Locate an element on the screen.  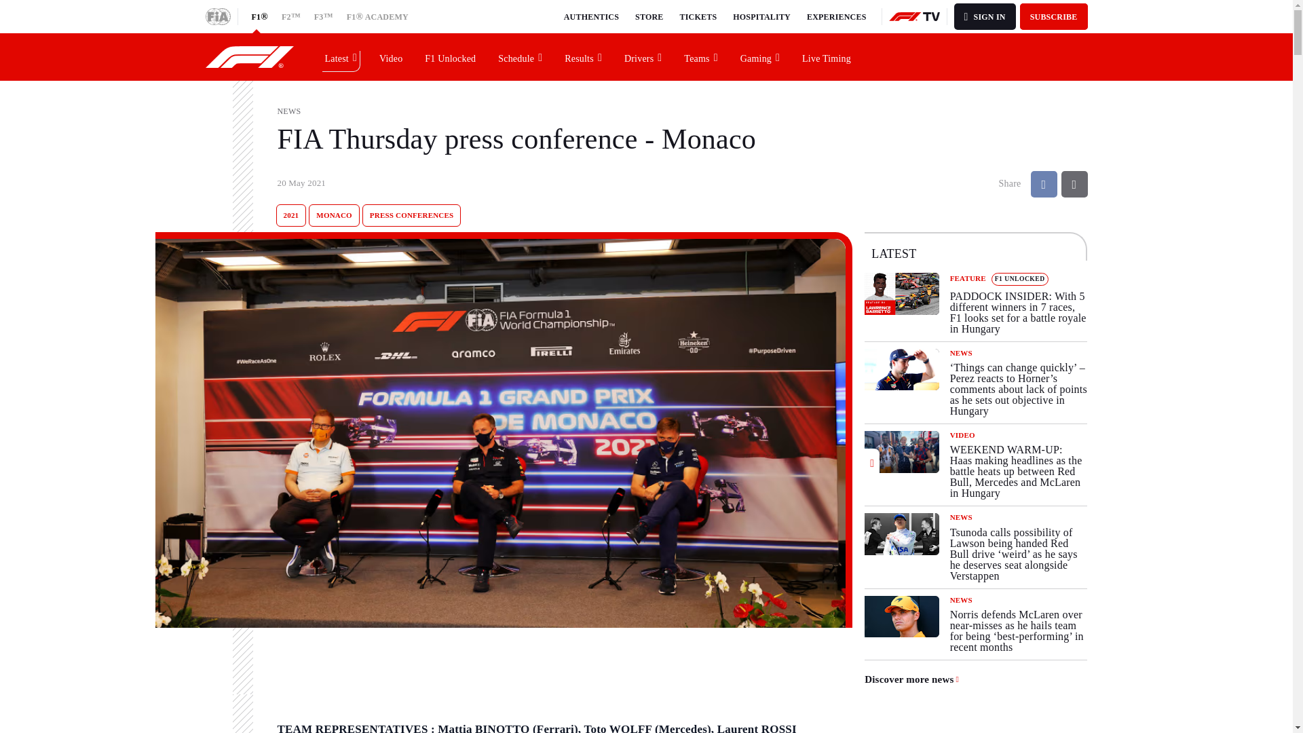
HOSPITALITY is located at coordinates (761, 16).